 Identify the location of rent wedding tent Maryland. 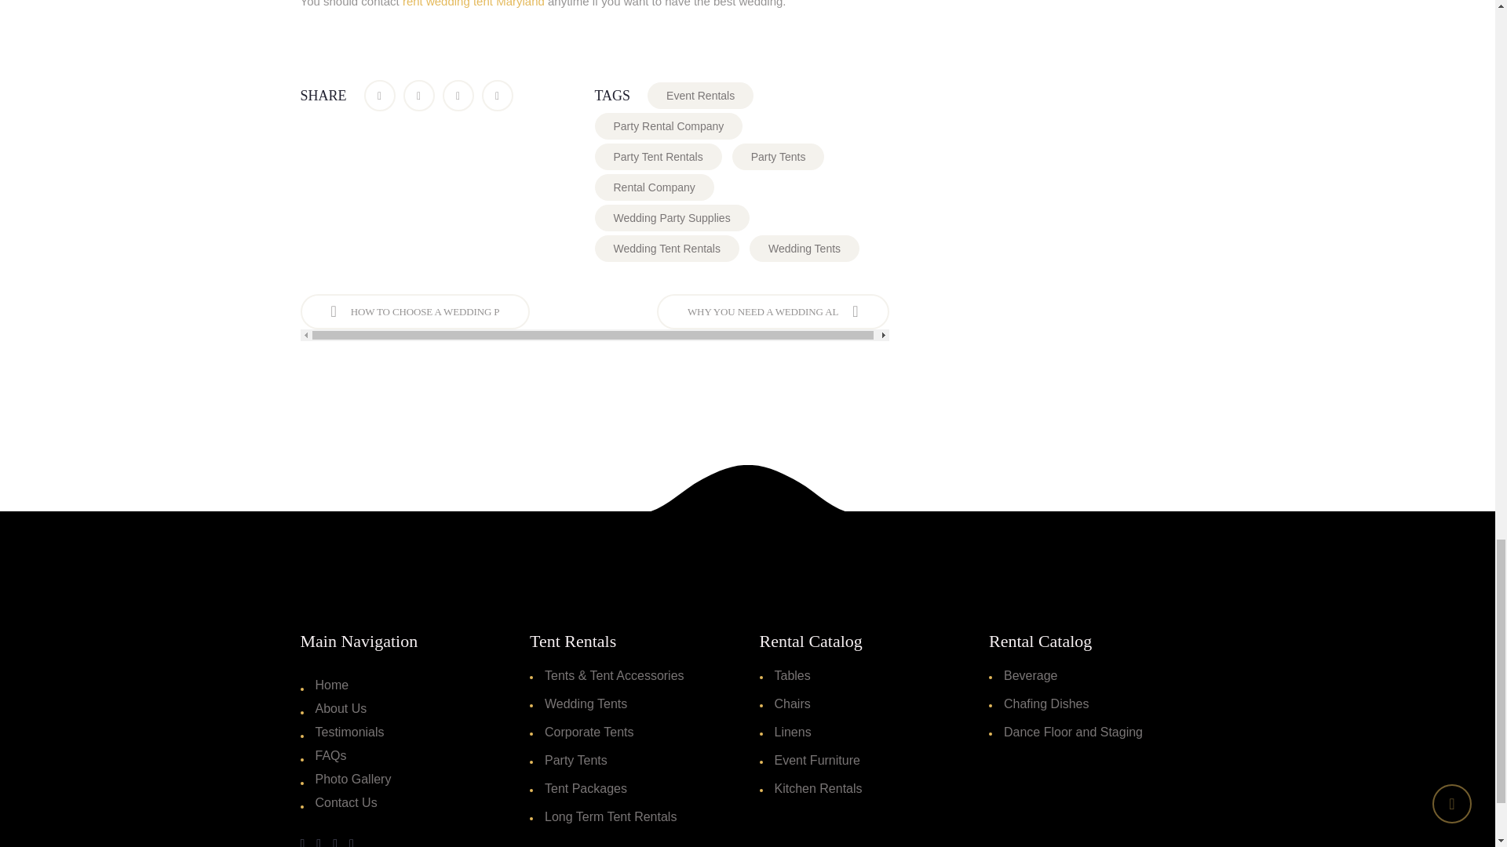
(473, 3).